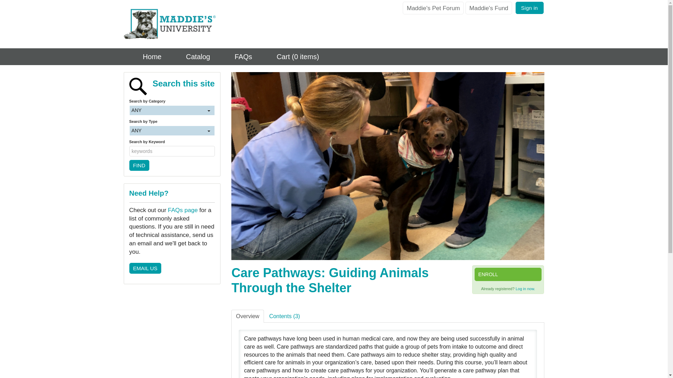  I want to click on Find, so click(139, 202).